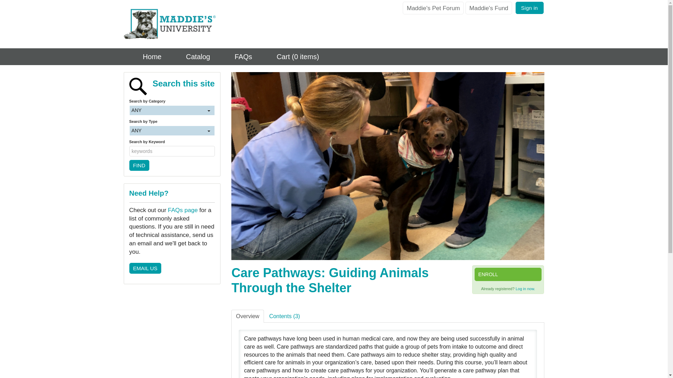  I want to click on Find, so click(139, 202).